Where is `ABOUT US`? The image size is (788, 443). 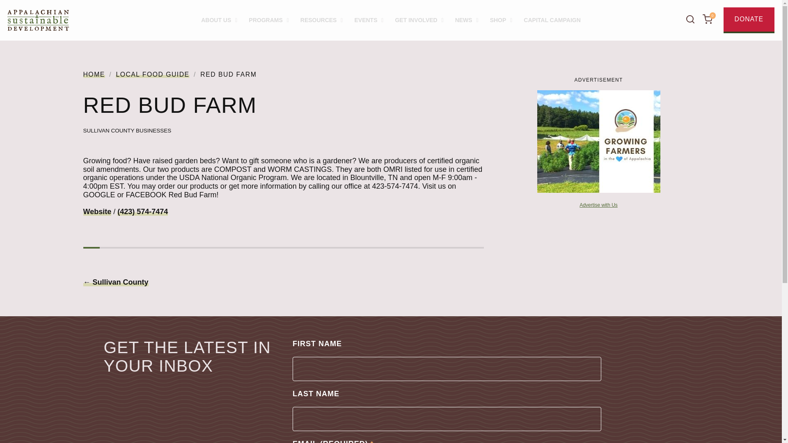
ABOUT US is located at coordinates (219, 20).